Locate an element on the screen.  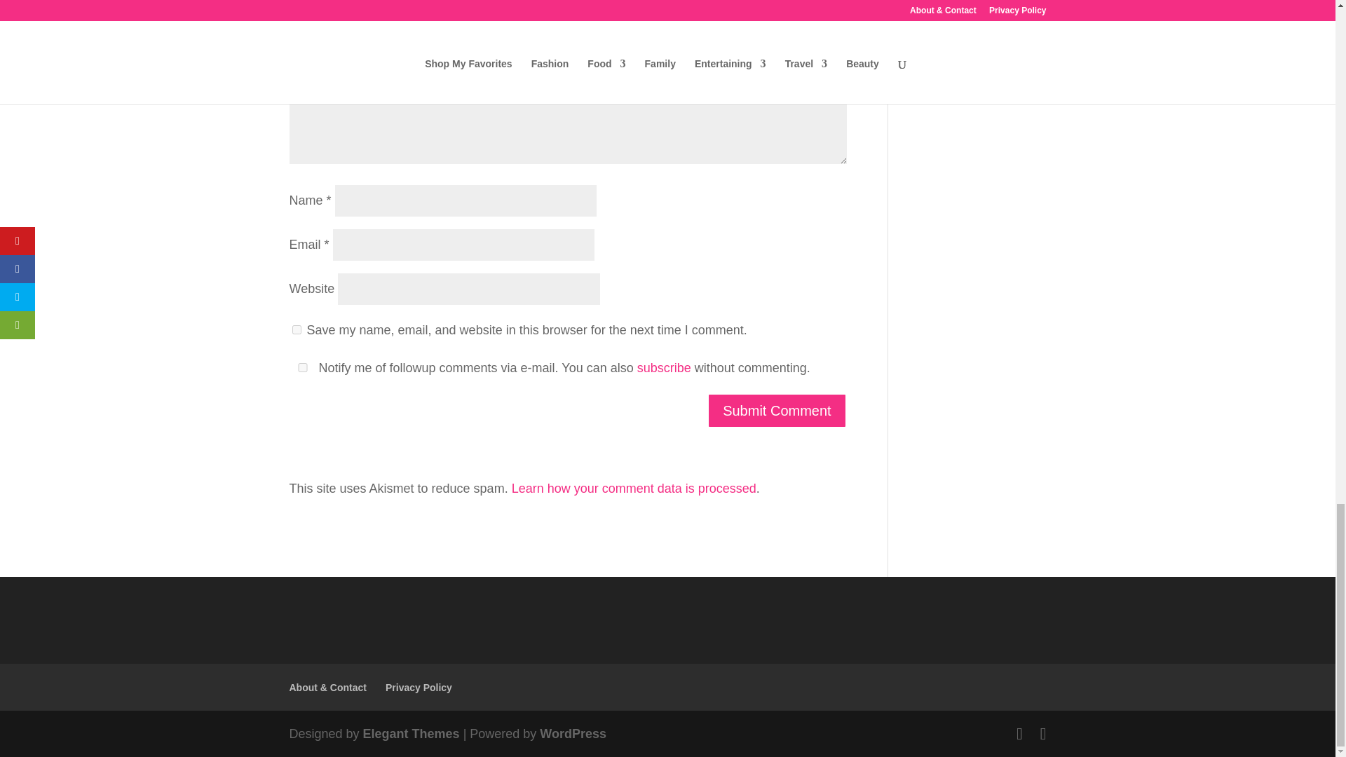
subscribe is located at coordinates (664, 367).